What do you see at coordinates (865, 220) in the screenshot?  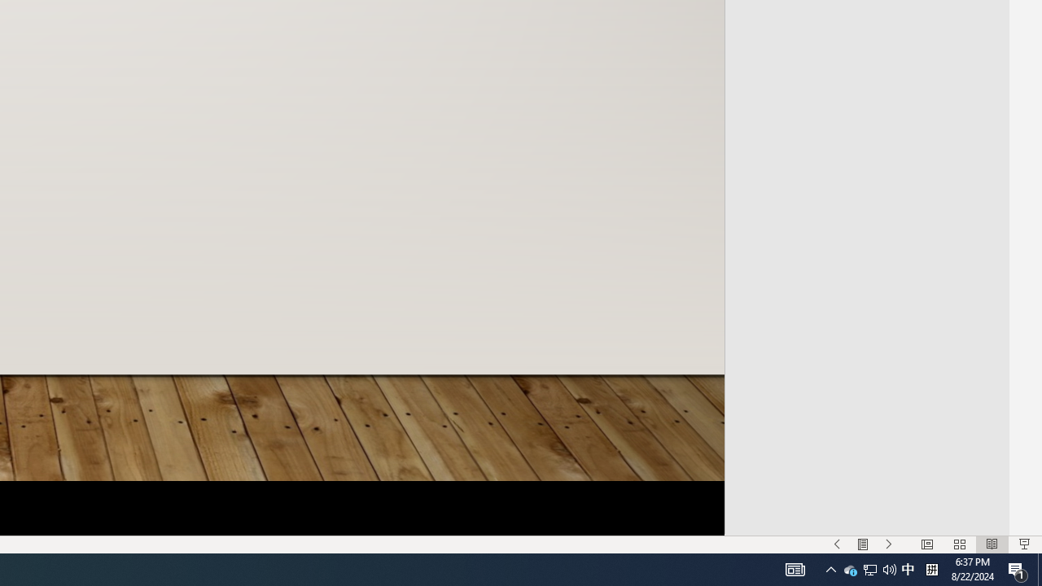 I see `Croatian` at bounding box center [865, 220].